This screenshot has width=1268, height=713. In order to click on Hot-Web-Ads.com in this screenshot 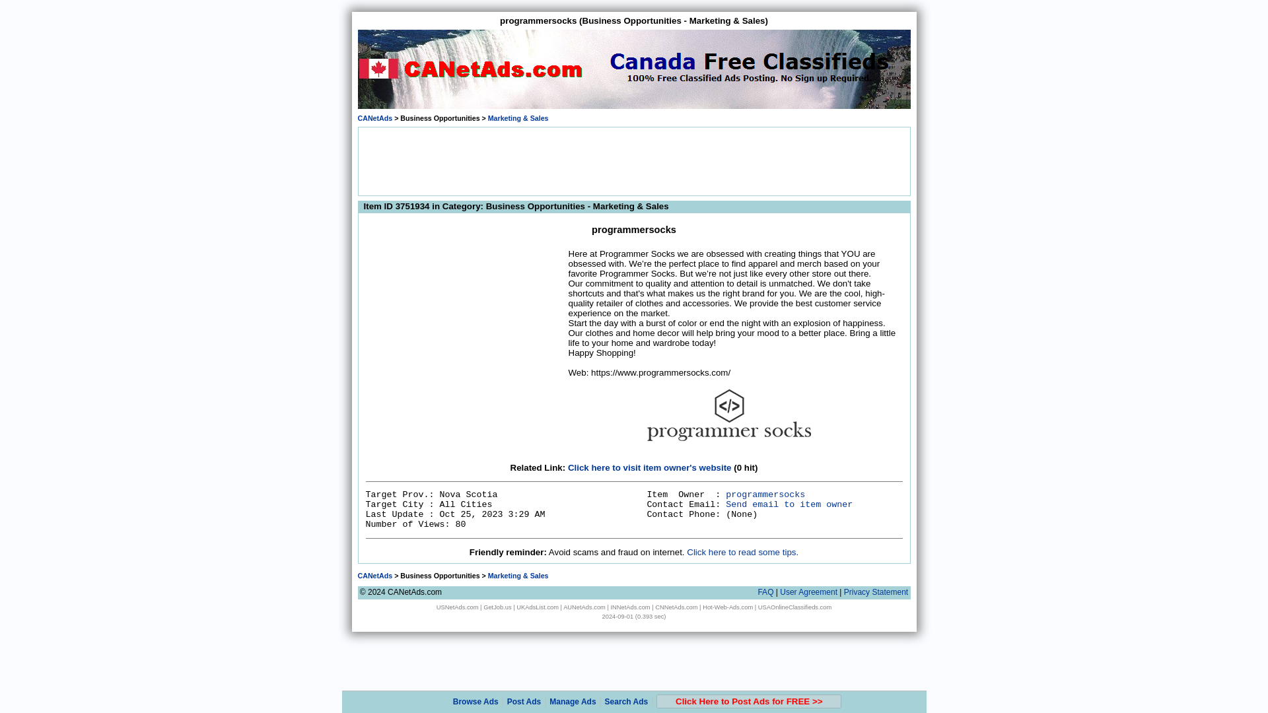, I will do `click(728, 607)`.